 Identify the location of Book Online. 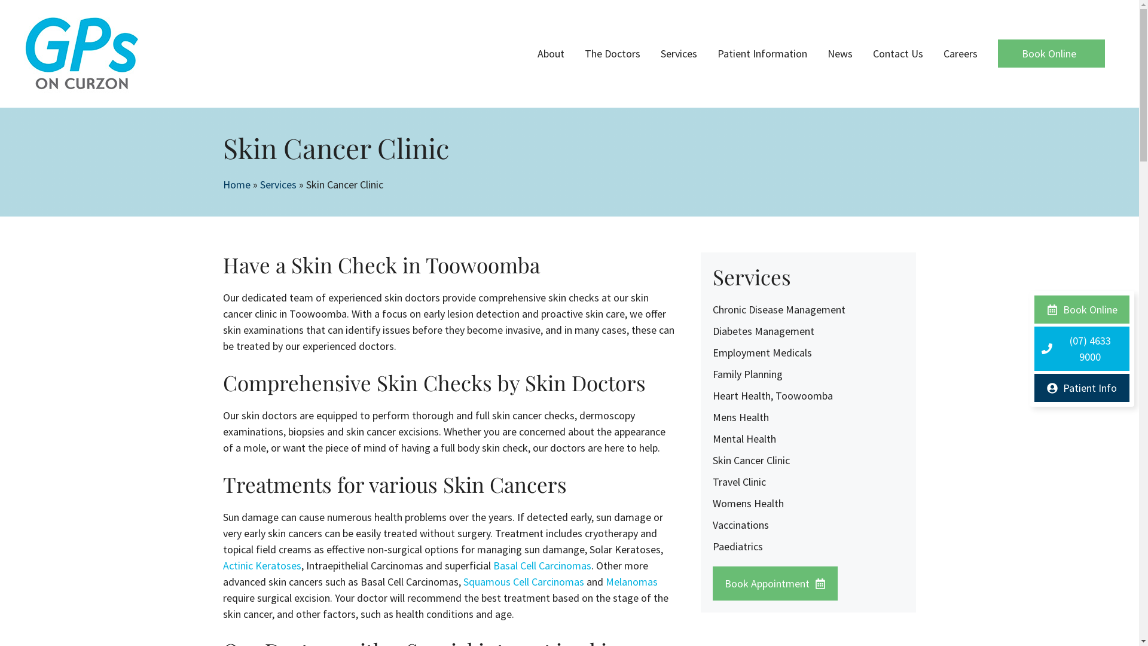
(1051, 54).